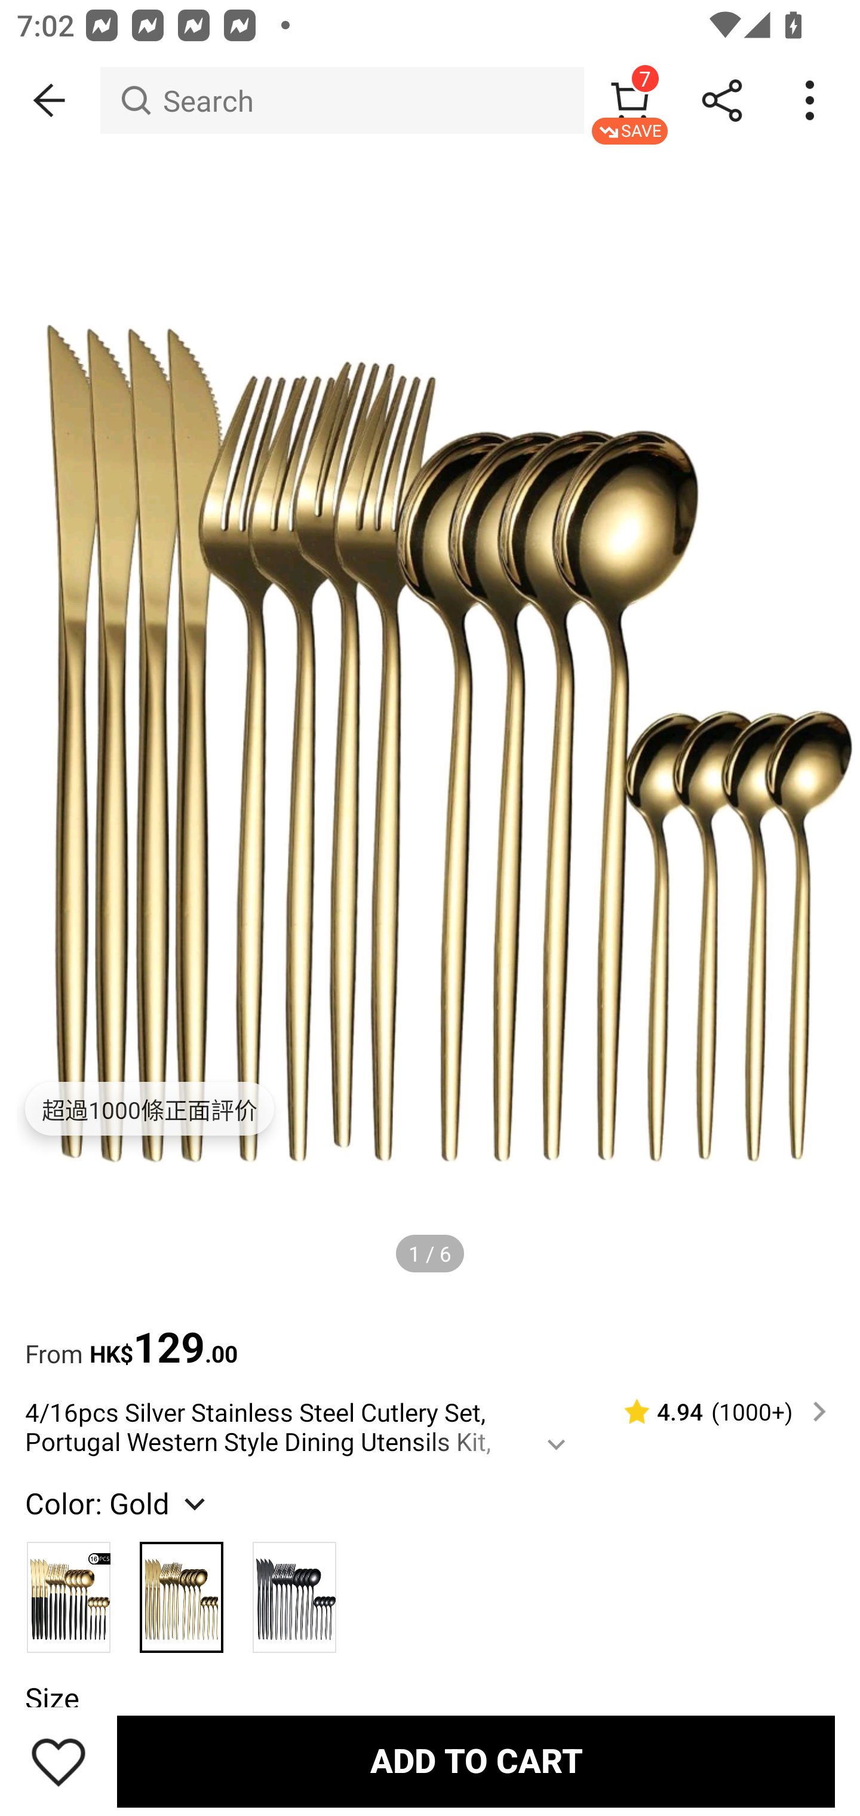 This screenshot has width=860, height=1816. What do you see at coordinates (69, 1587) in the screenshot?
I see `Black` at bounding box center [69, 1587].